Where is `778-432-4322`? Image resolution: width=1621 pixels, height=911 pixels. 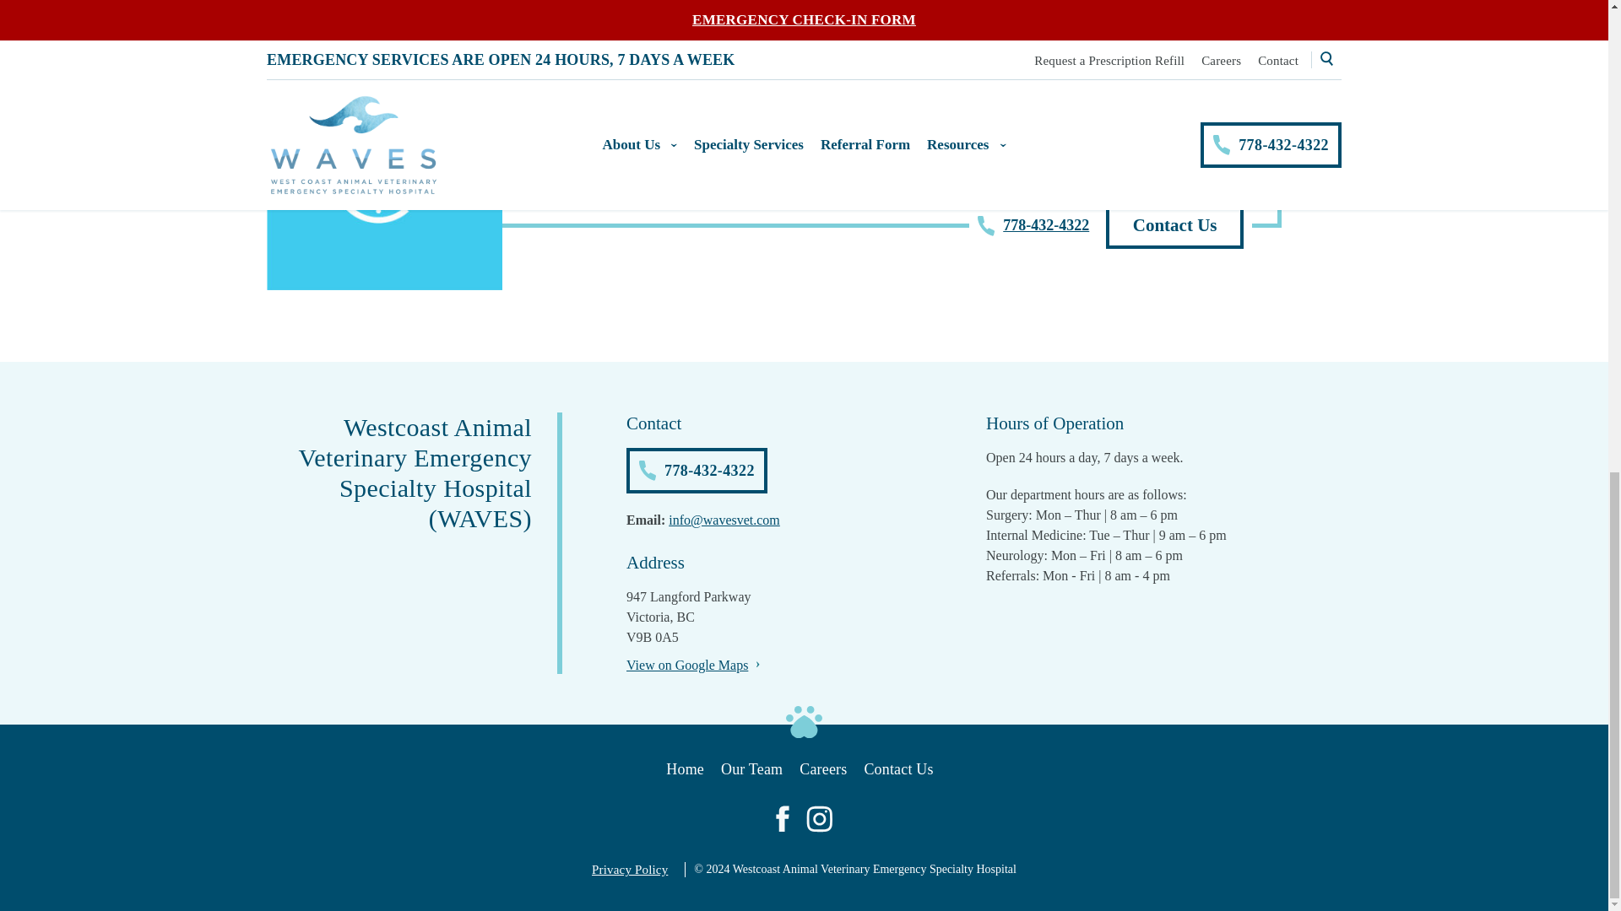
778-432-4322 is located at coordinates (1033, 225).